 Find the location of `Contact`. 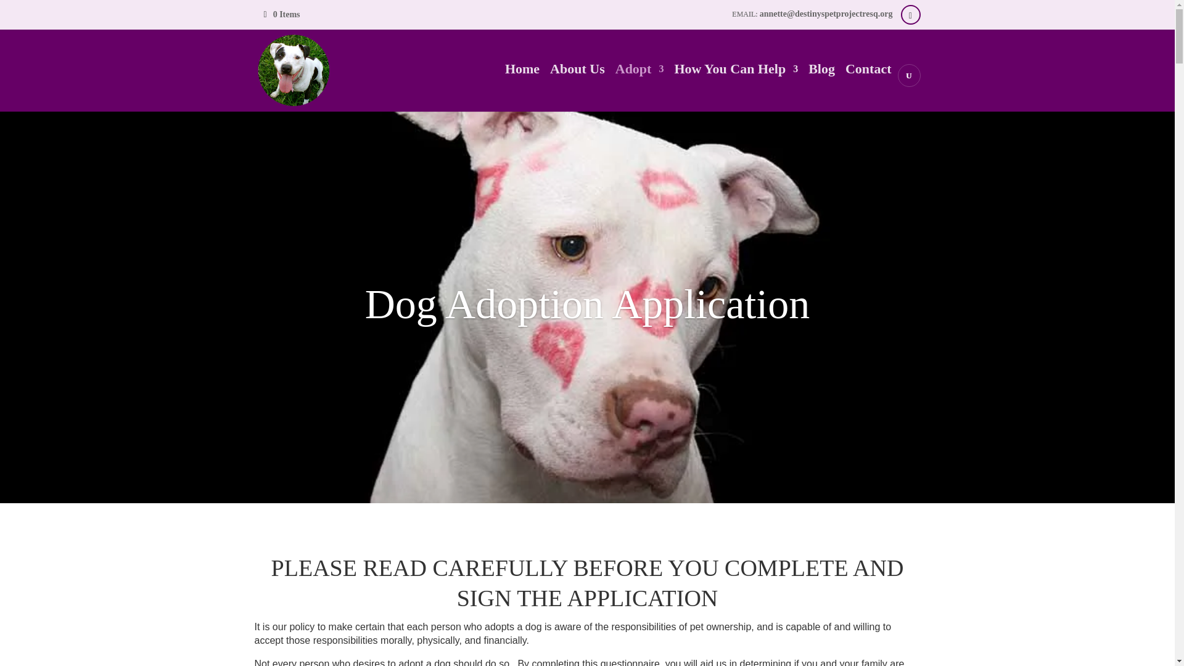

Contact is located at coordinates (868, 88).